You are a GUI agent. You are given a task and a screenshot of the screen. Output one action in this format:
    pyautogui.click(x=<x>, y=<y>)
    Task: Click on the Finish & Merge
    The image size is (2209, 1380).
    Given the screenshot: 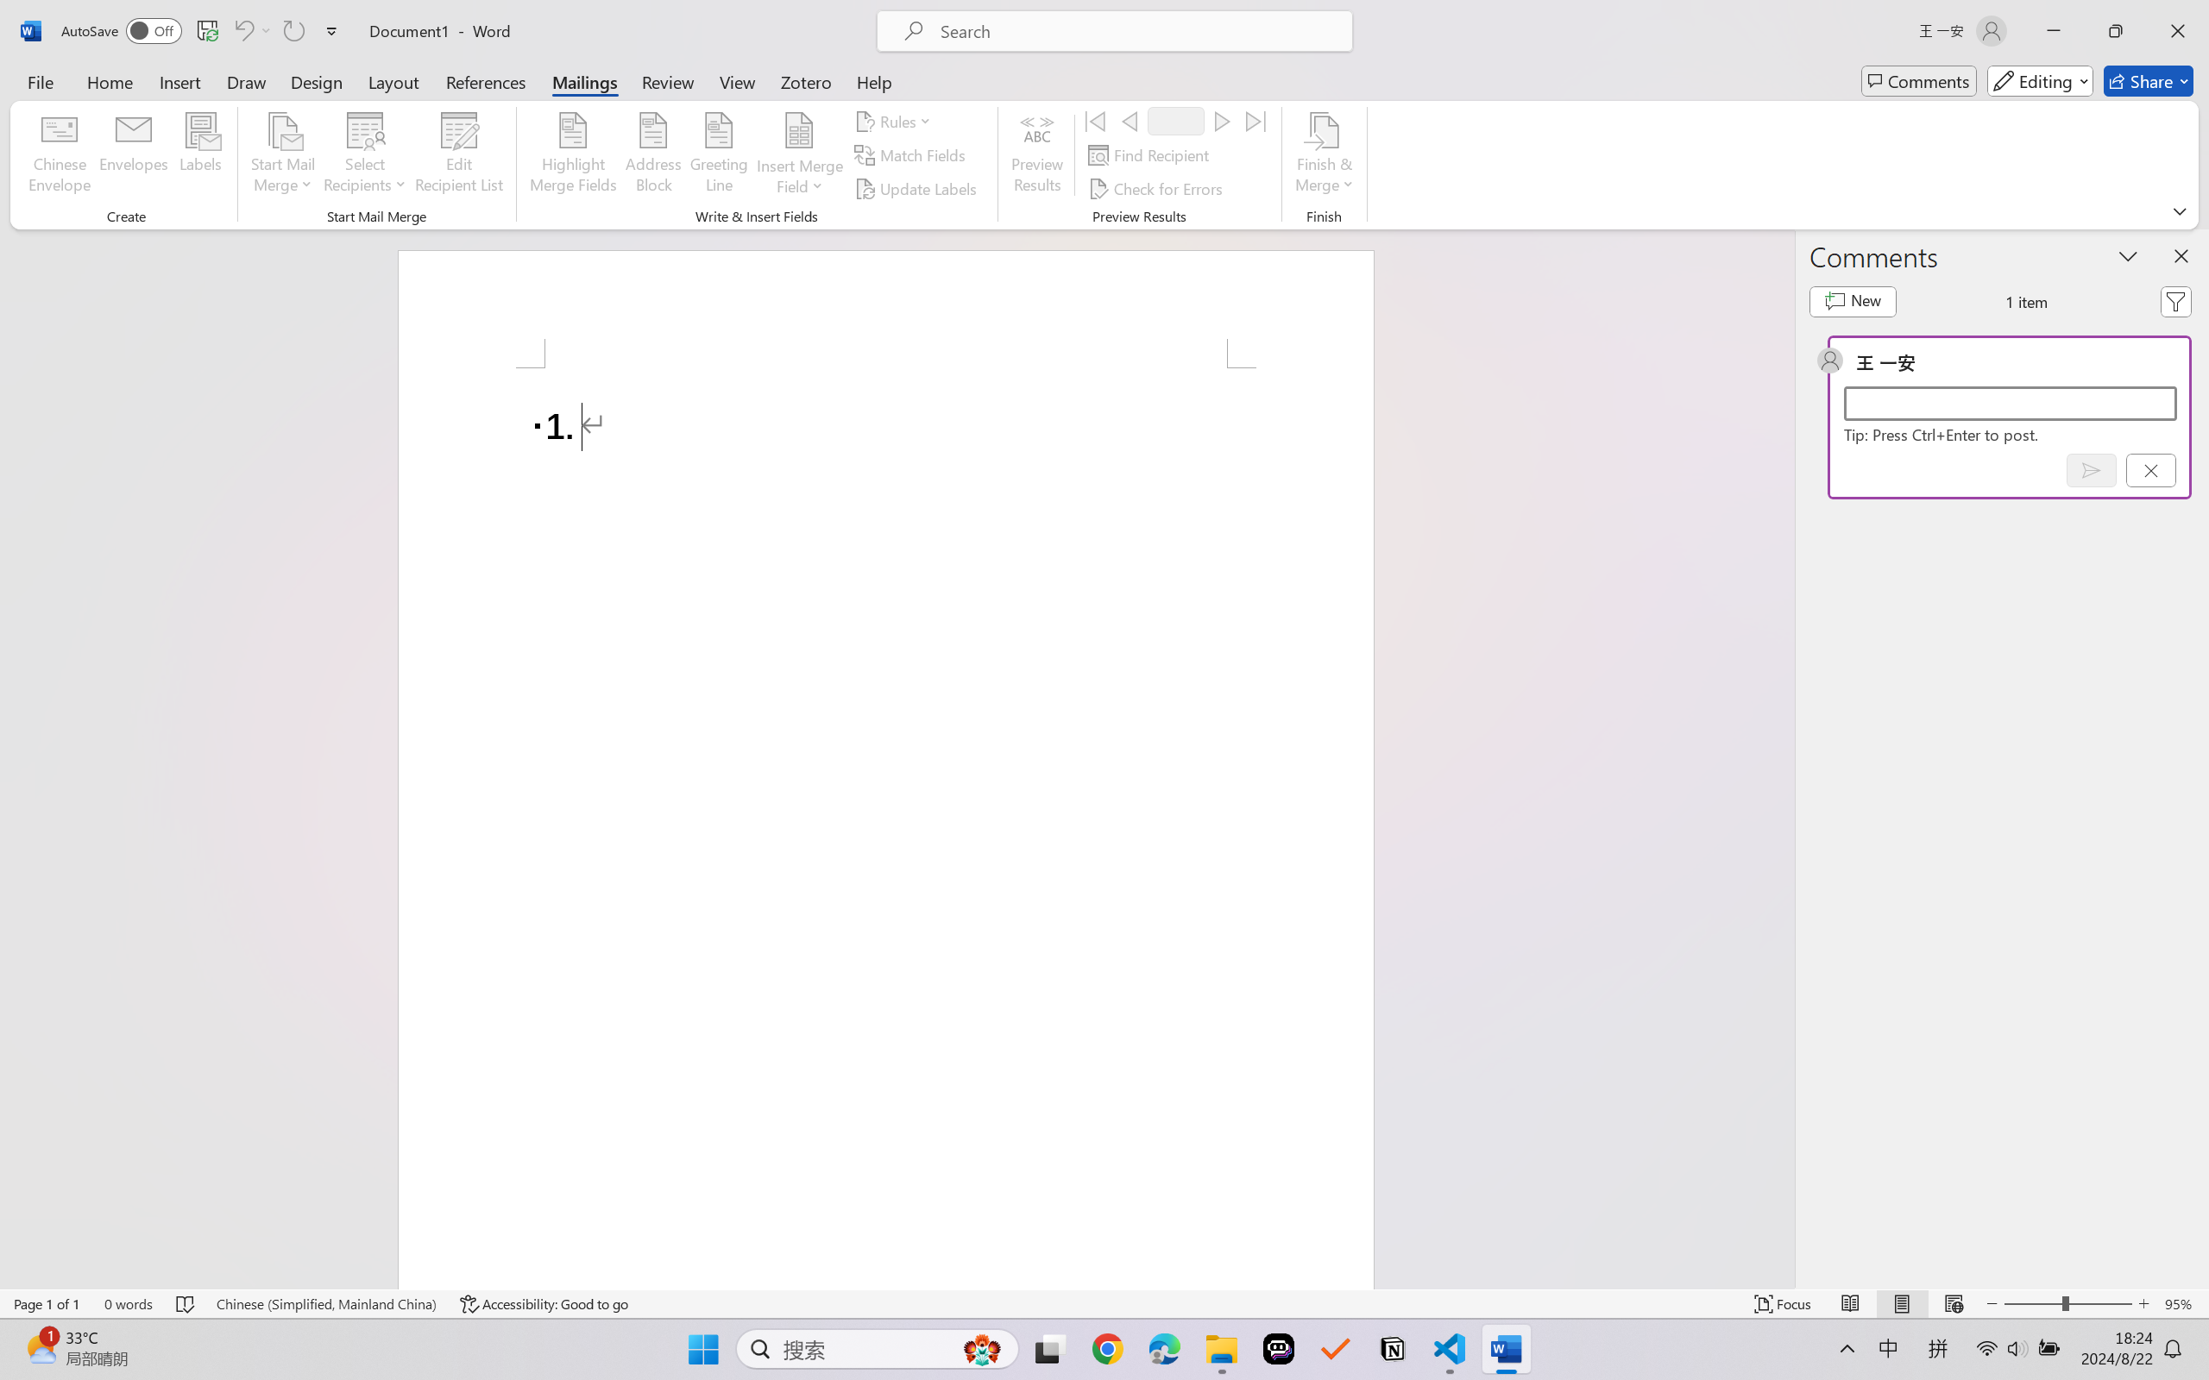 What is the action you would take?
    pyautogui.click(x=1324, y=155)
    